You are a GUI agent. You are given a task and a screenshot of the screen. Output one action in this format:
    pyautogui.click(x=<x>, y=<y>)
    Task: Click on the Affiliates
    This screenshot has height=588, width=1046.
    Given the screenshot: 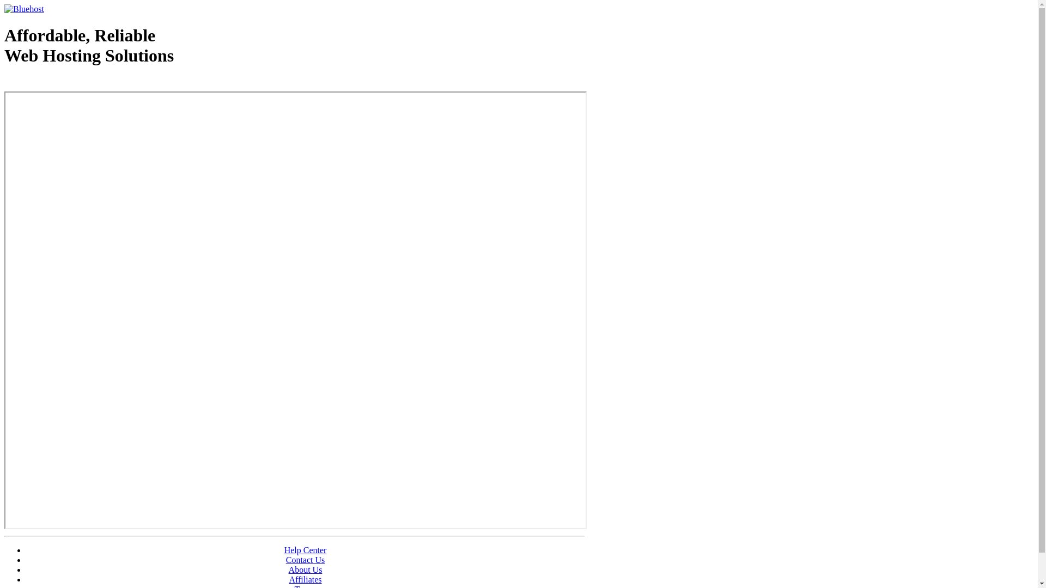 What is the action you would take?
    pyautogui.click(x=305, y=579)
    